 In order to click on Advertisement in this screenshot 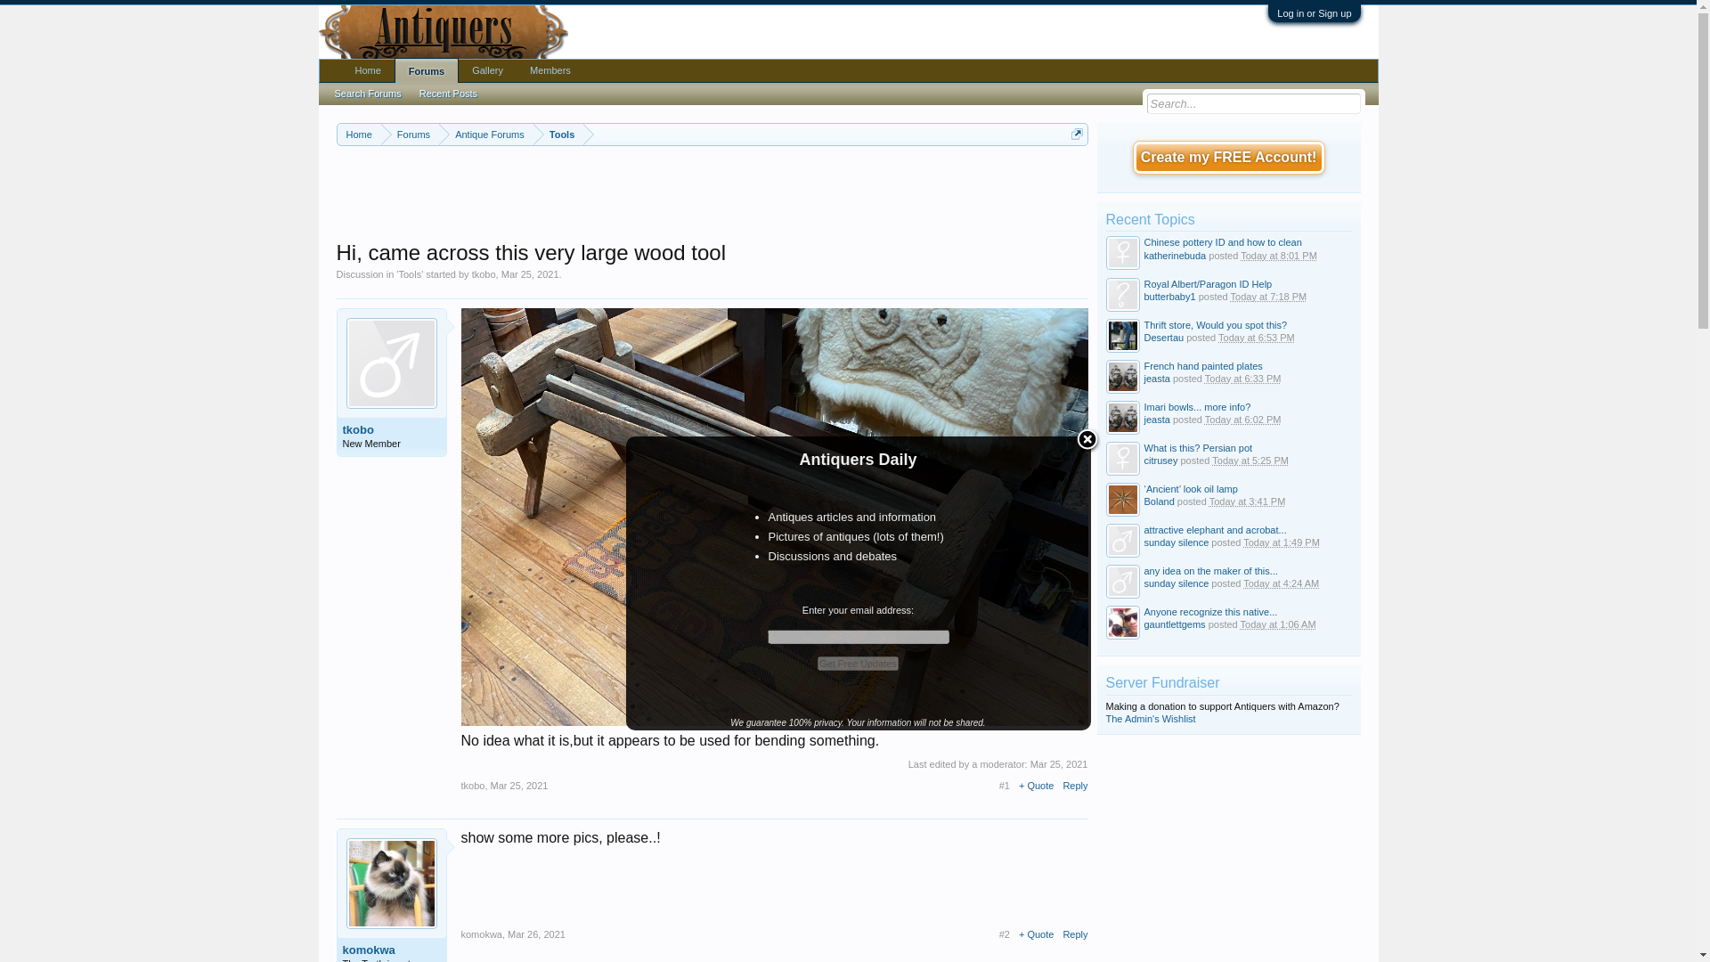, I will do `click(712, 194)`.